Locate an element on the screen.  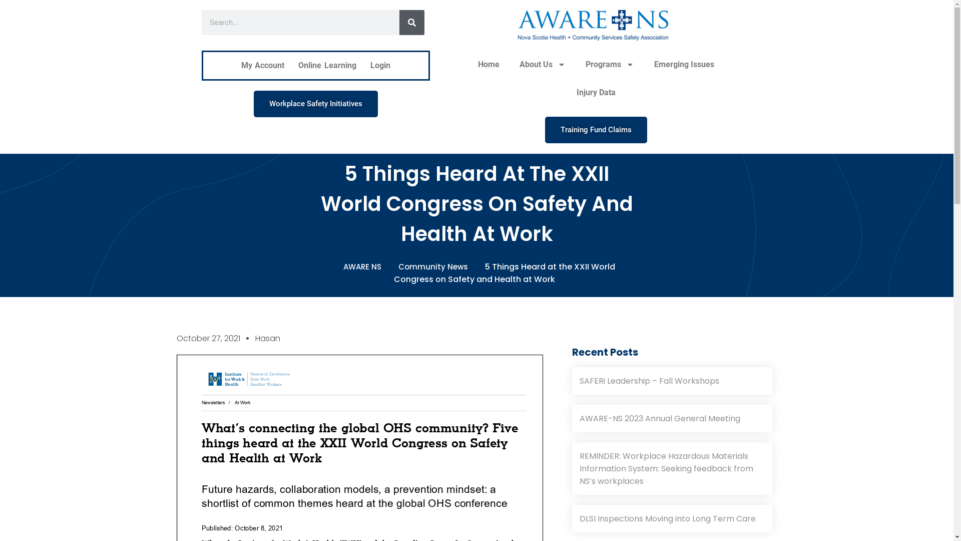
Training Fund Claims is located at coordinates (596, 130).